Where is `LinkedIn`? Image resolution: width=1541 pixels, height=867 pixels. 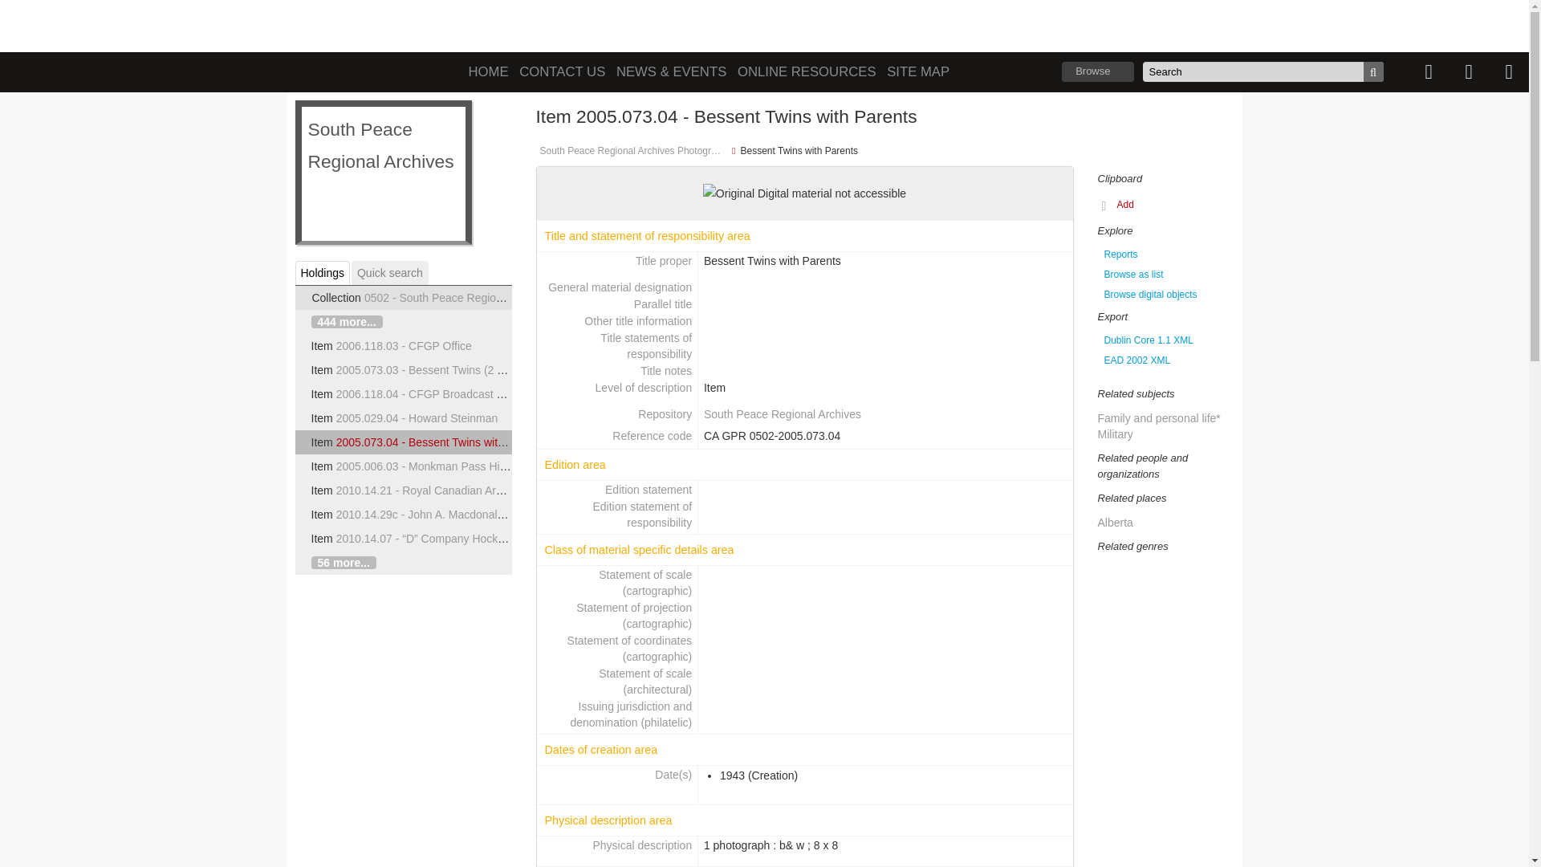
LinkedIn is located at coordinates (705, 27).